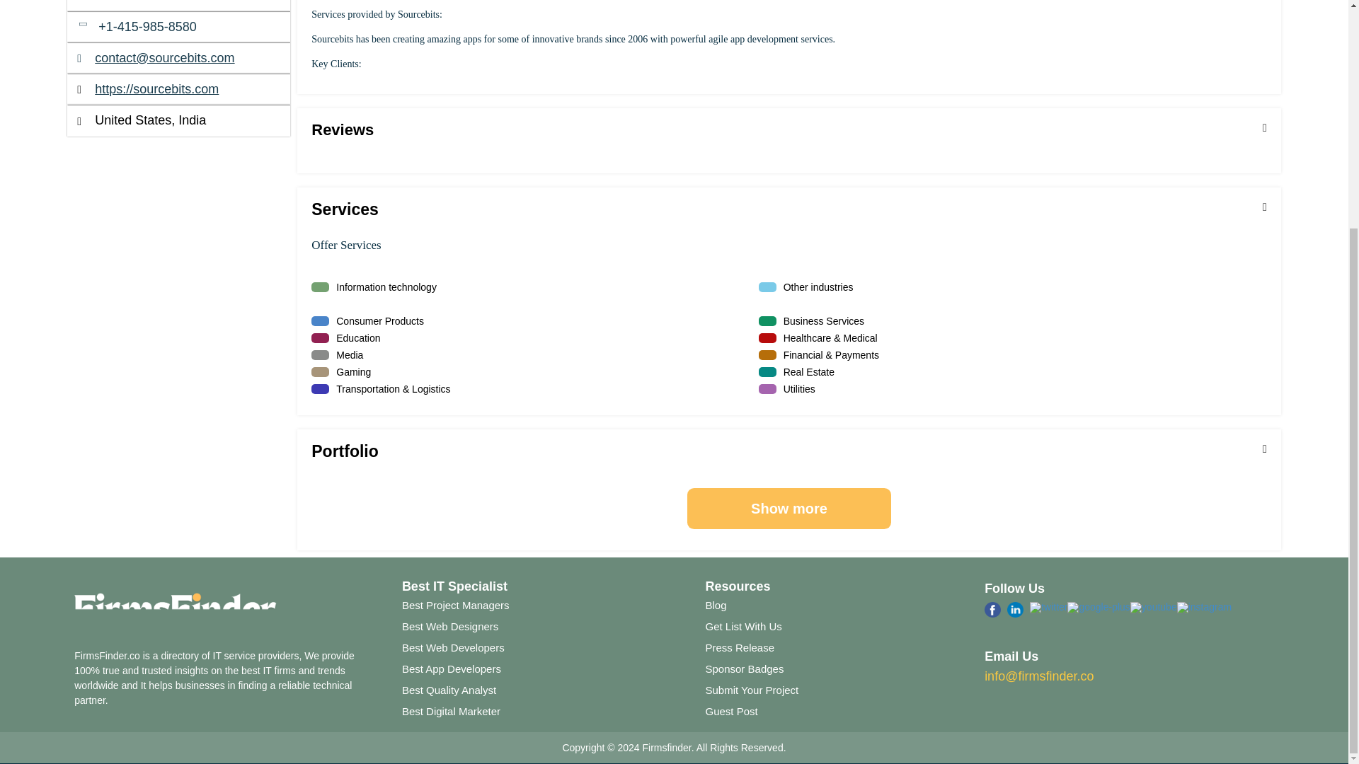  I want to click on Email Us, so click(1039, 676).